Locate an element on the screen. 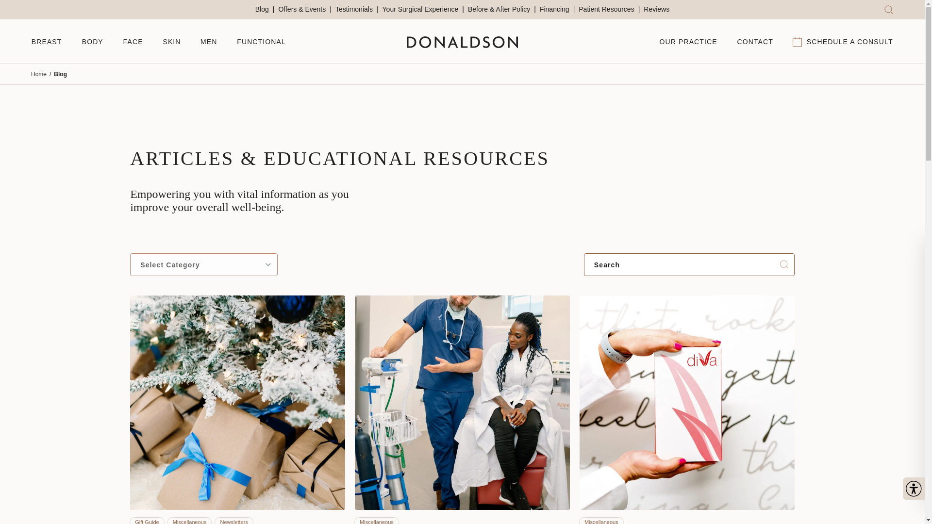 The width and height of the screenshot is (932, 524). Blog is located at coordinates (265, 9).